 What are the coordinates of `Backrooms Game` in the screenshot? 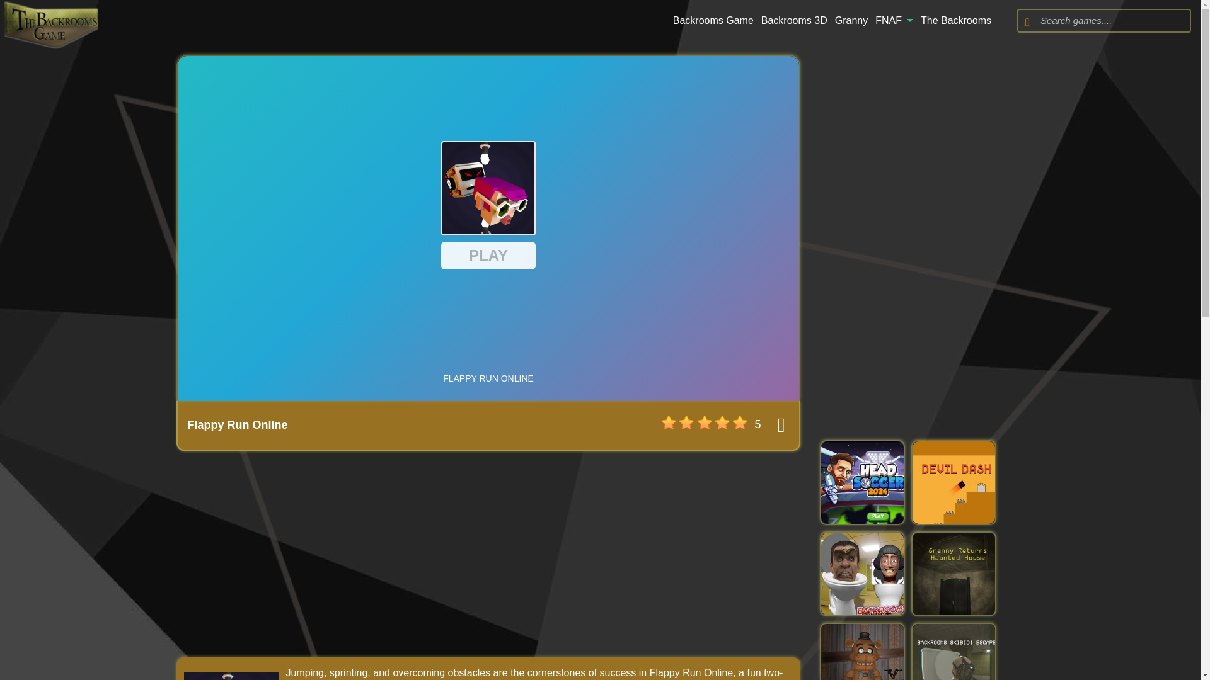 It's located at (713, 21).